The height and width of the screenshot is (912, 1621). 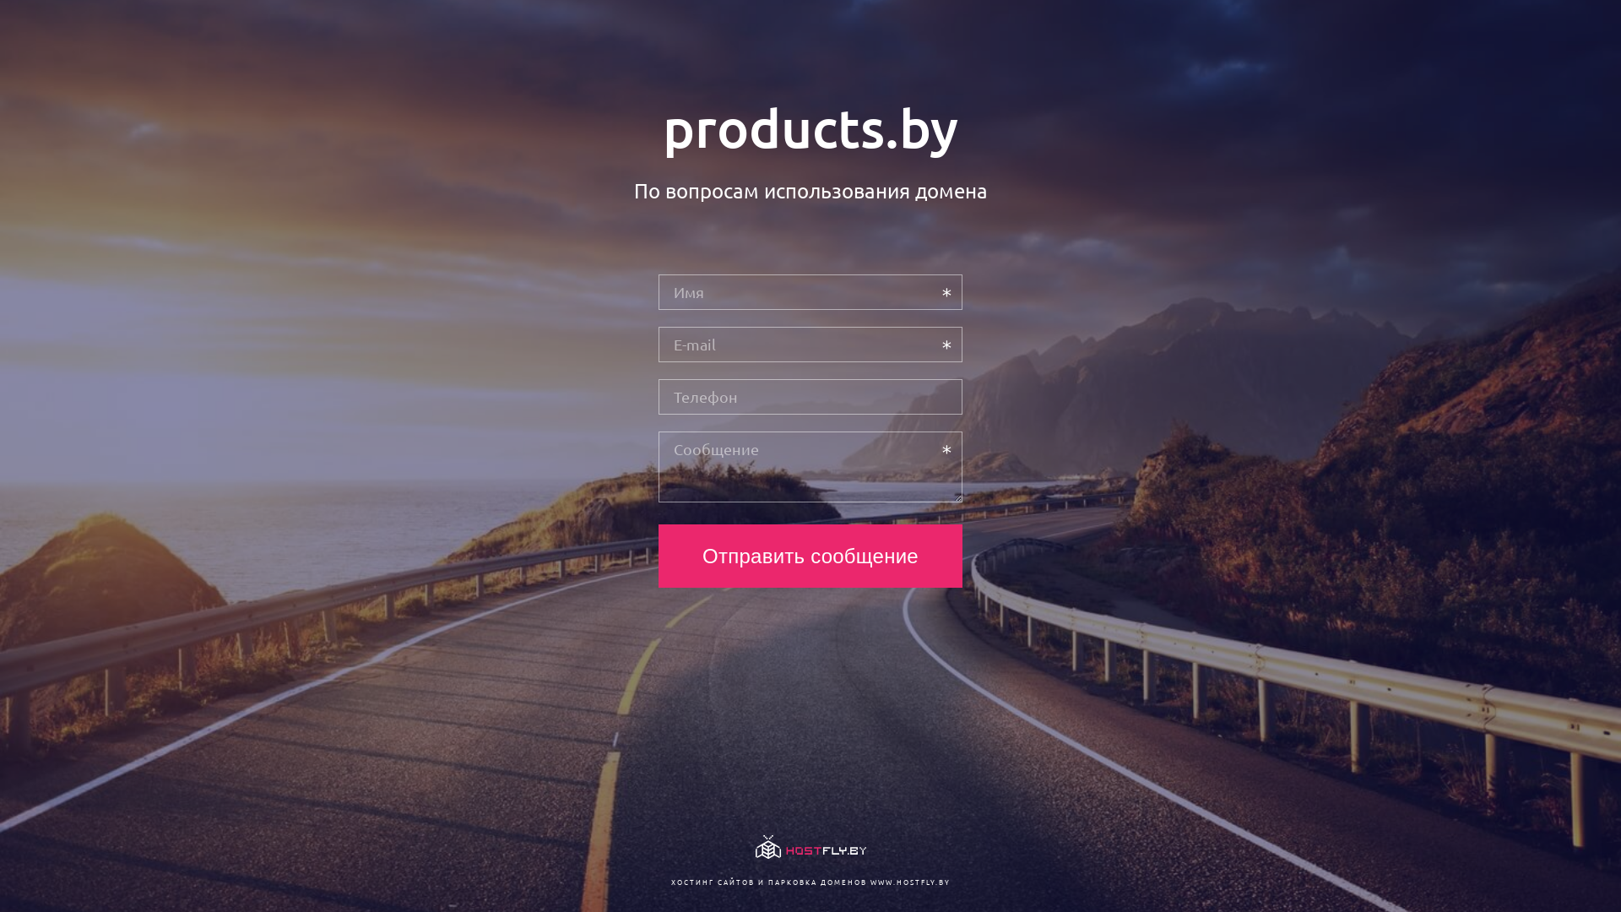 What do you see at coordinates (910, 882) in the screenshot?
I see `WWW.HOSTFLY.BY` at bounding box center [910, 882].